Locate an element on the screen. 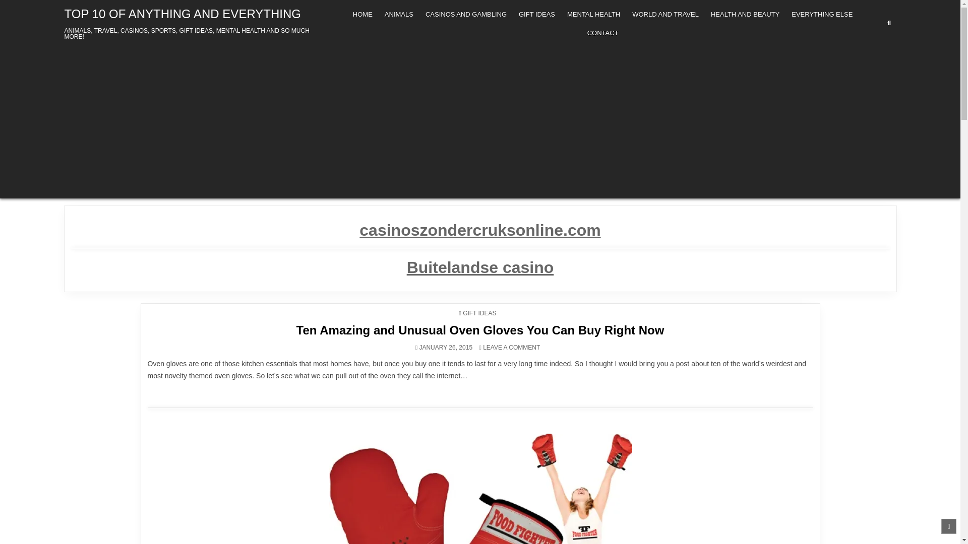 The height and width of the screenshot is (544, 968). ANIMALS is located at coordinates (398, 14).